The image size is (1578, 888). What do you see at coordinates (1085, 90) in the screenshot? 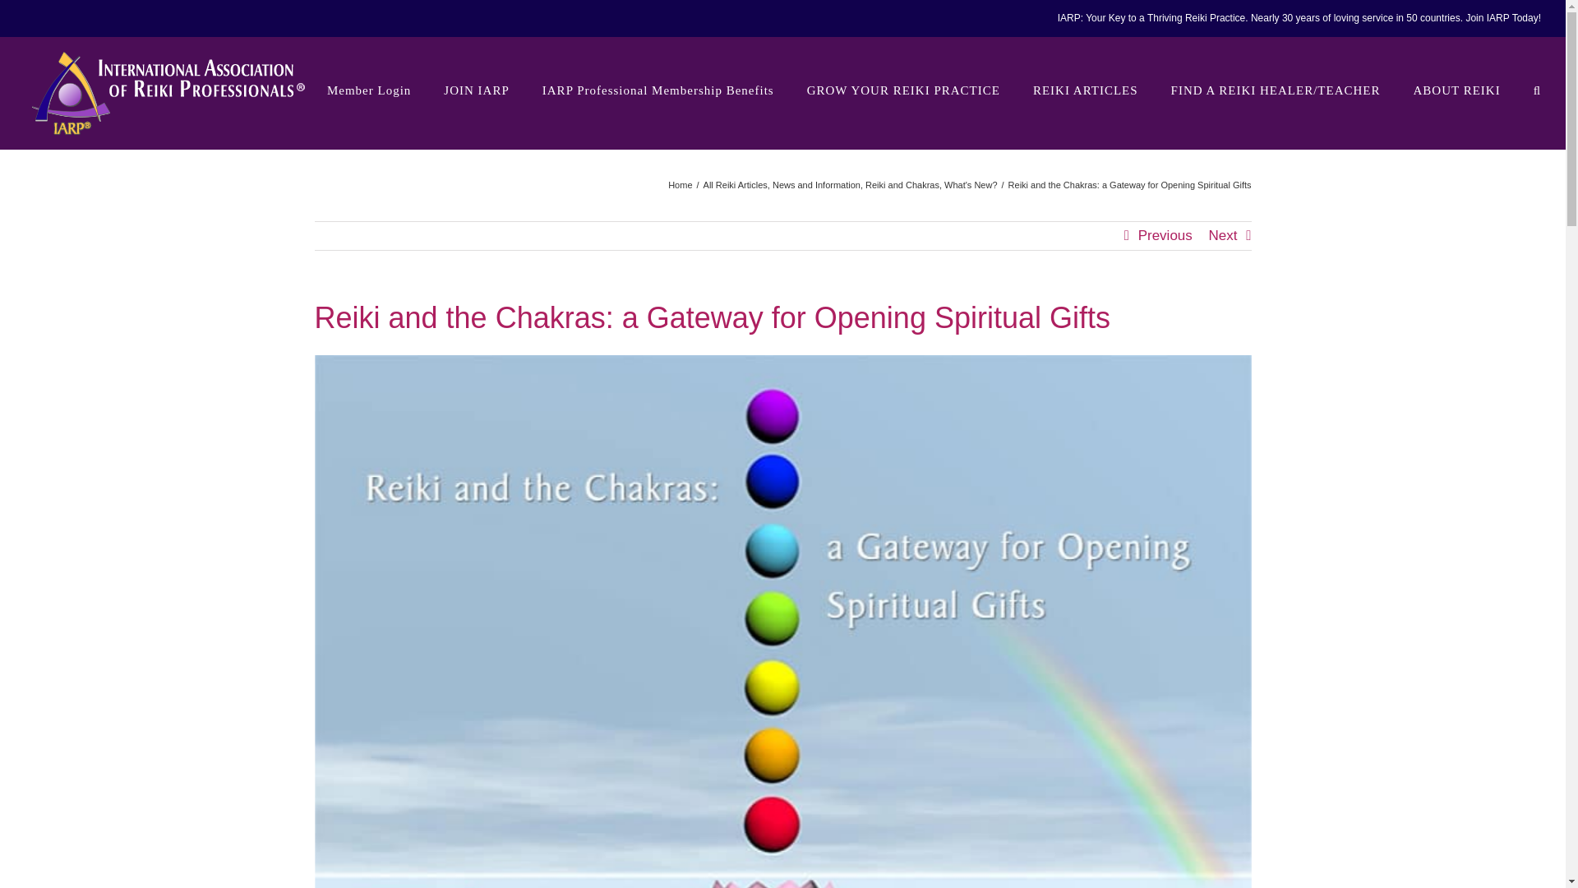
I see `REIKI ARTICLES` at bounding box center [1085, 90].